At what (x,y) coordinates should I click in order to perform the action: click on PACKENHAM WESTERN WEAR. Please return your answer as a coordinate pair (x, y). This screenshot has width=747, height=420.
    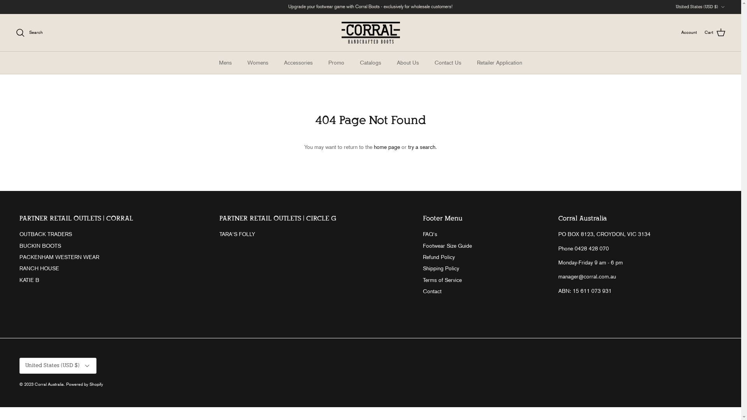
    Looking at the image, I should click on (59, 257).